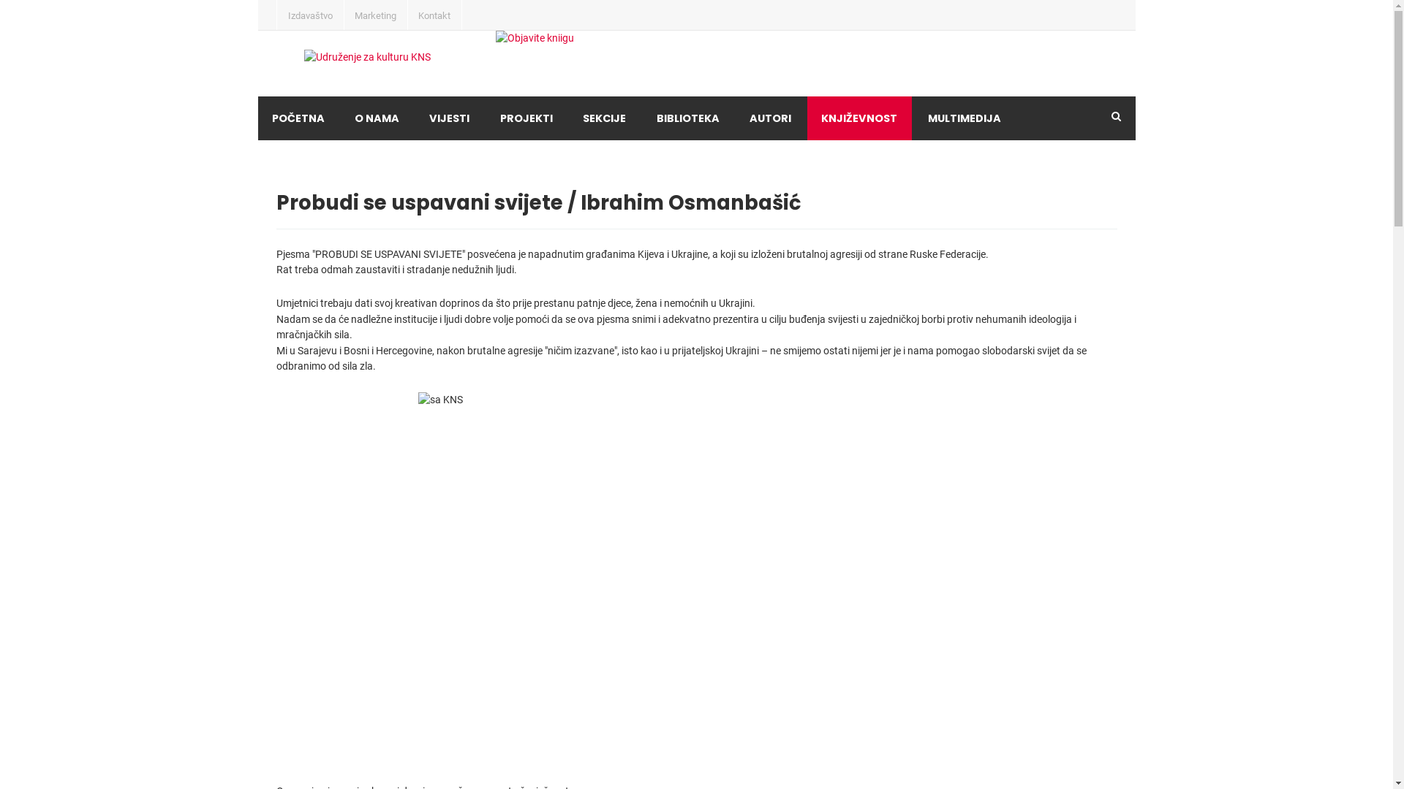 Image resolution: width=1404 pixels, height=789 pixels. Describe the element at coordinates (434, 15) in the screenshot. I see `Kontakt` at that location.